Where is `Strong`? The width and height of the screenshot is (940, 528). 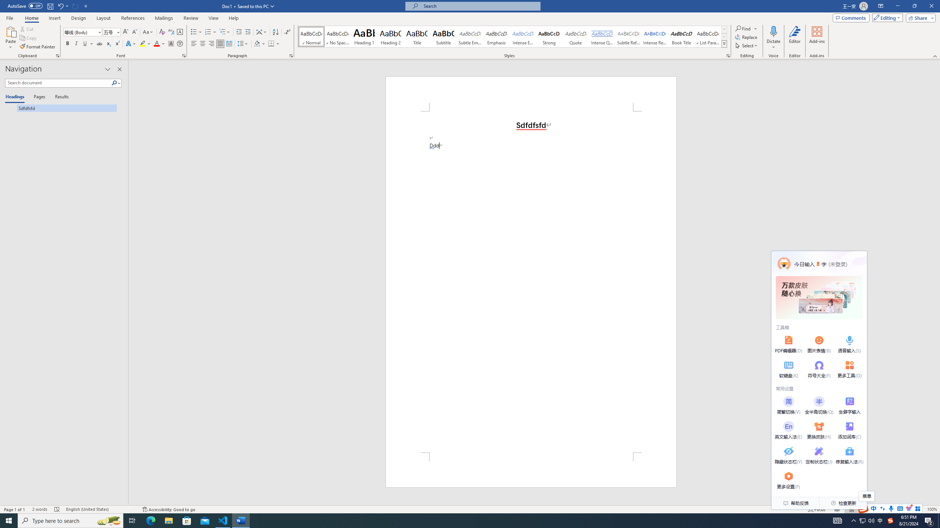
Strong is located at coordinates (549, 37).